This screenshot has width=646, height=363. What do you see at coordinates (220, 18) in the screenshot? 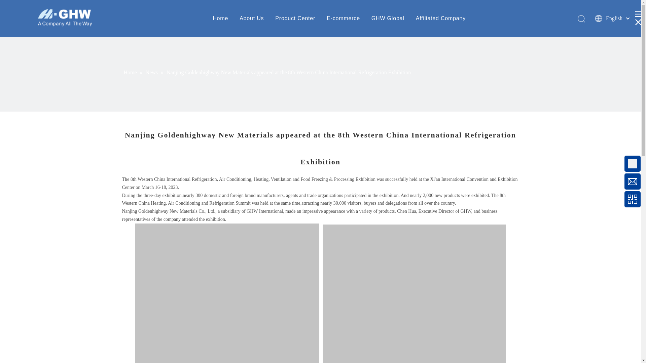
I see `Home` at bounding box center [220, 18].